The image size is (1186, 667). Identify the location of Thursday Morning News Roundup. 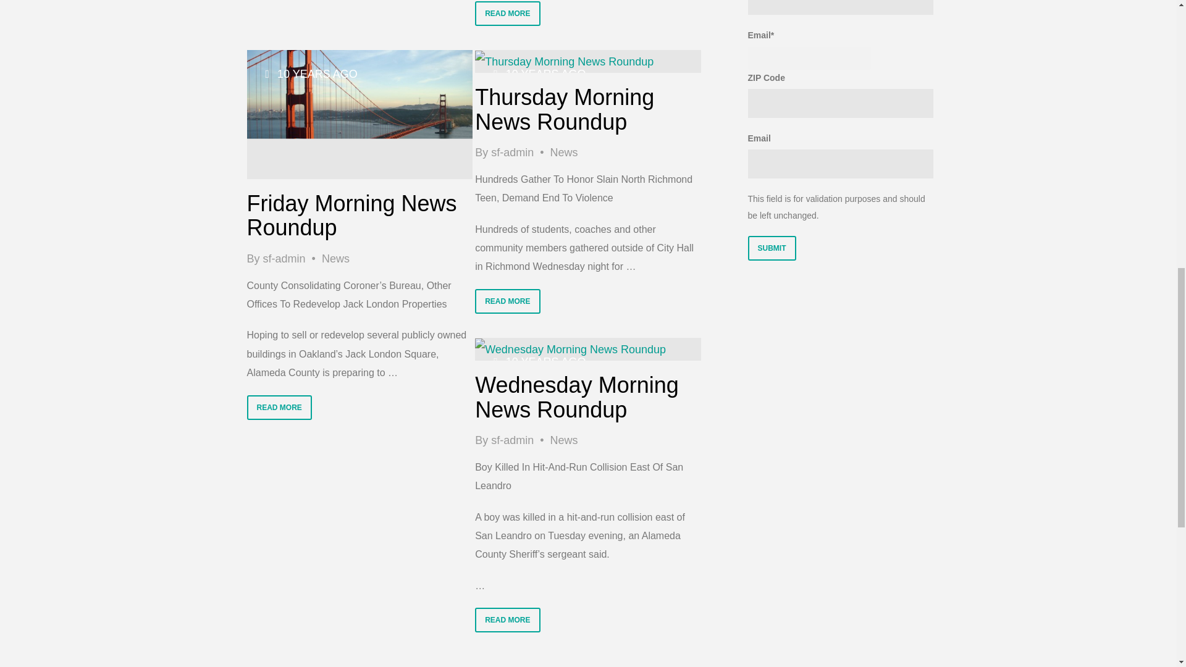
(564, 62).